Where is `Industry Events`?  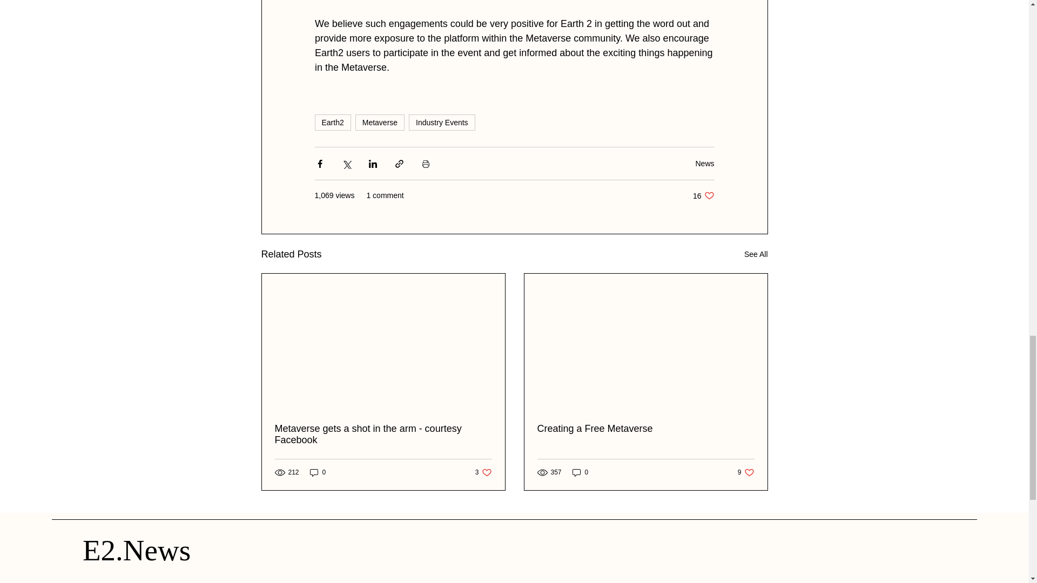 Industry Events is located at coordinates (756, 254).